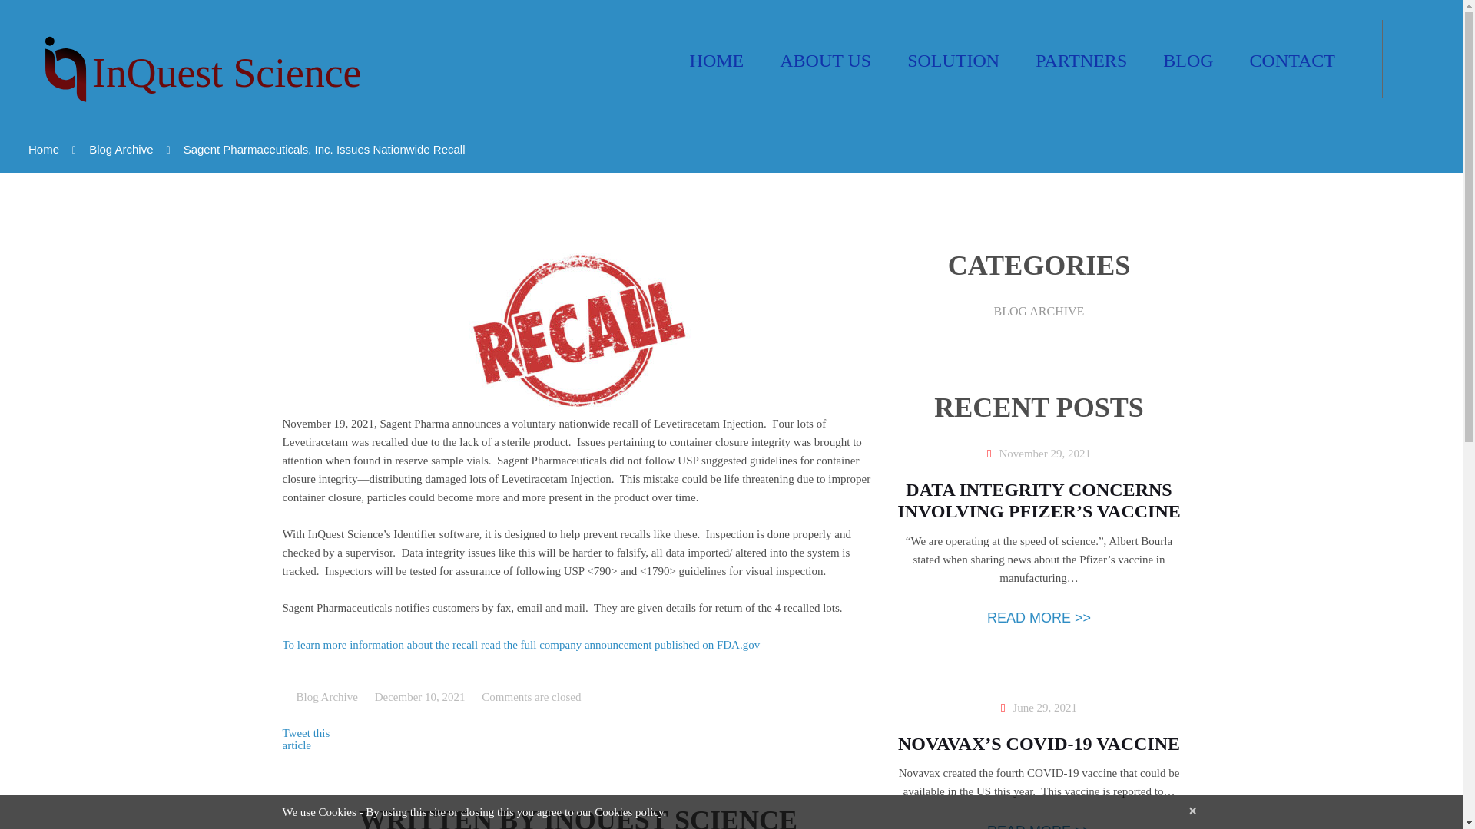  I want to click on Home, so click(43, 149).